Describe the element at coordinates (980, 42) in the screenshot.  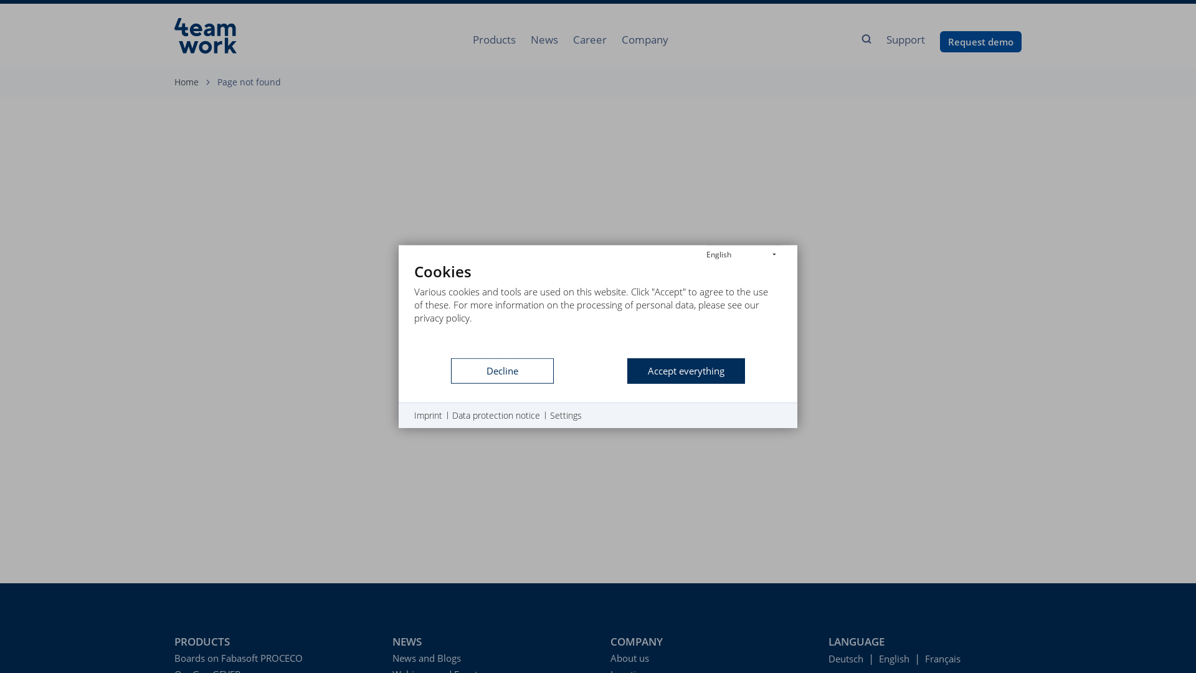
I see `Request demo` at that location.